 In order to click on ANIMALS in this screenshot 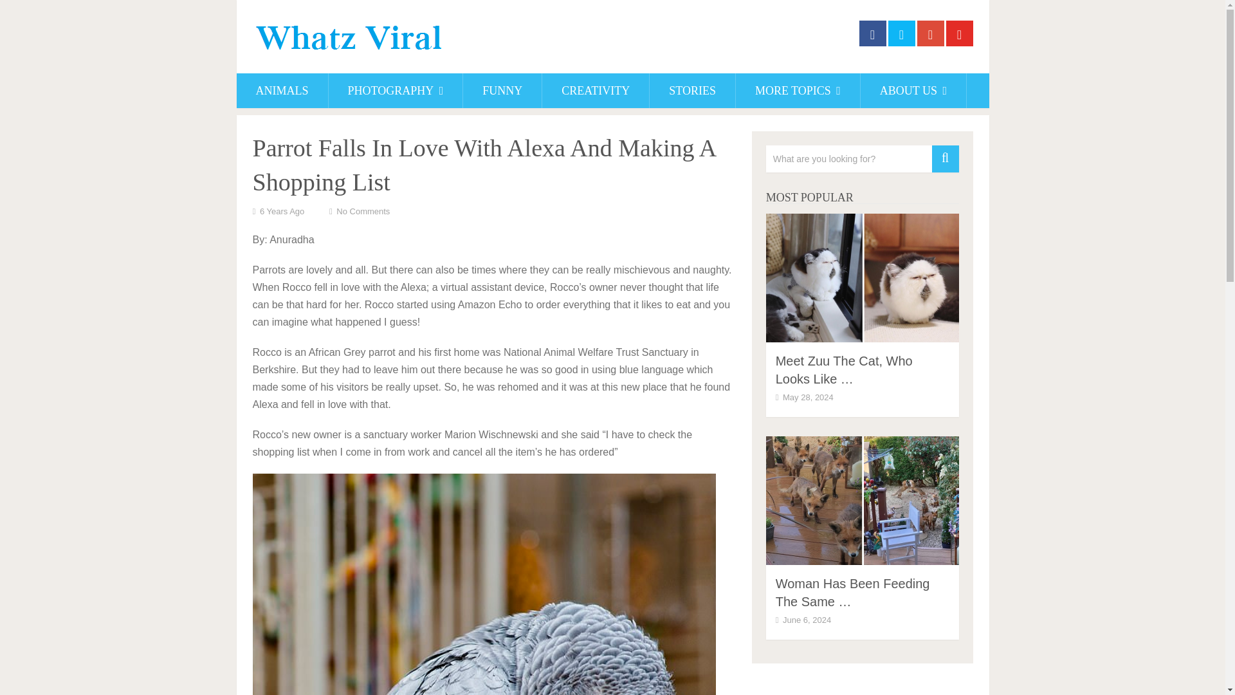, I will do `click(282, 91)`.